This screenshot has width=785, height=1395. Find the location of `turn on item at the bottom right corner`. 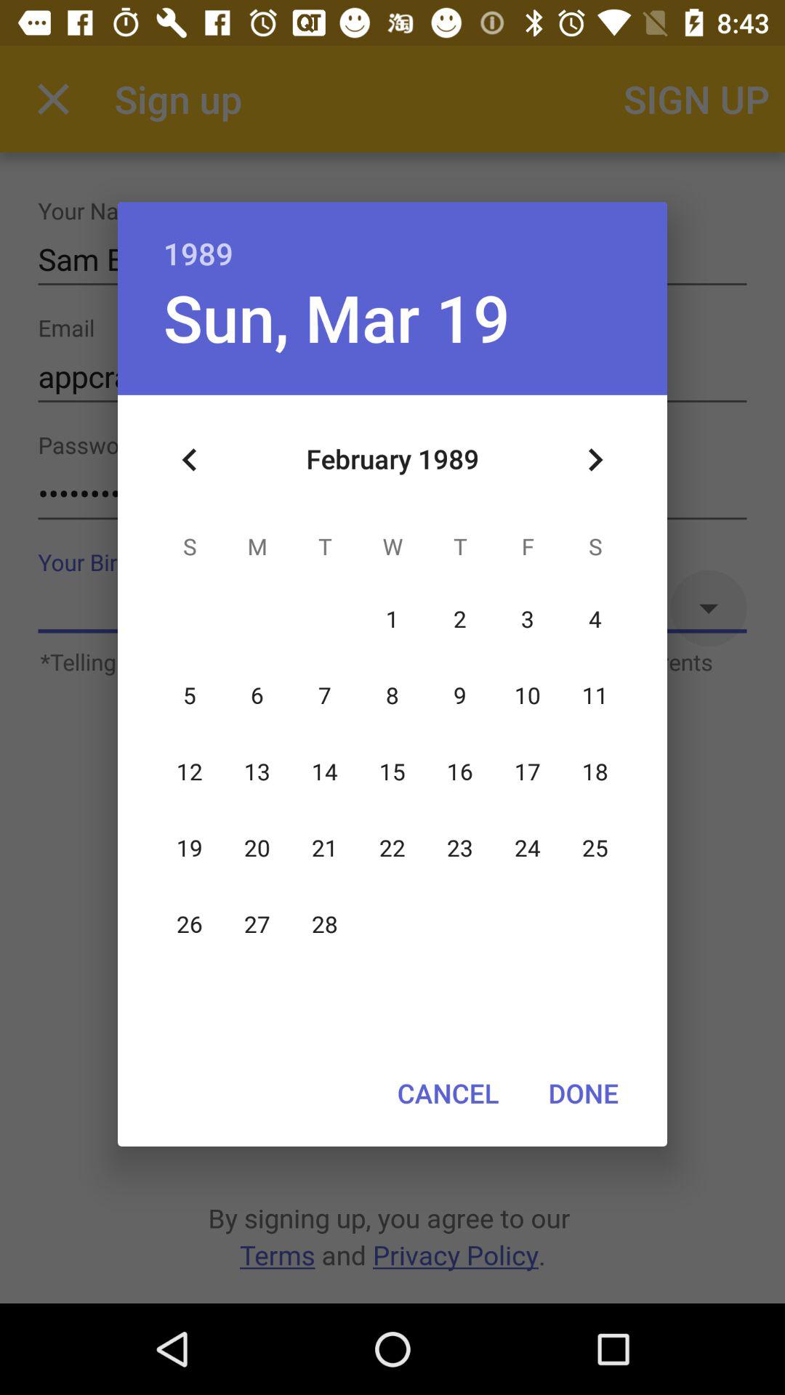

turn on item at the bottom right corner is located at coordinates (583, 1093).